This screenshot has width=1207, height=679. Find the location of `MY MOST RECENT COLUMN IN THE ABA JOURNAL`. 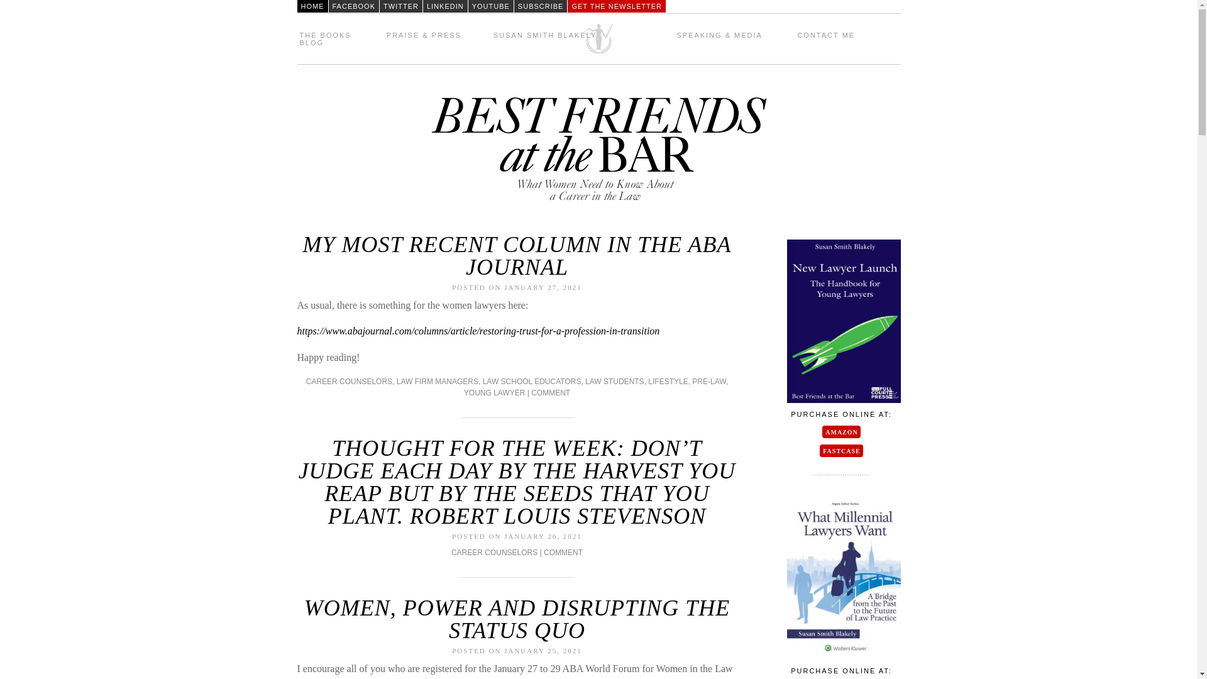

MY MOST RECENT COLUMN IN THE ABA JOURNAL is located at coordinates (517, 255).